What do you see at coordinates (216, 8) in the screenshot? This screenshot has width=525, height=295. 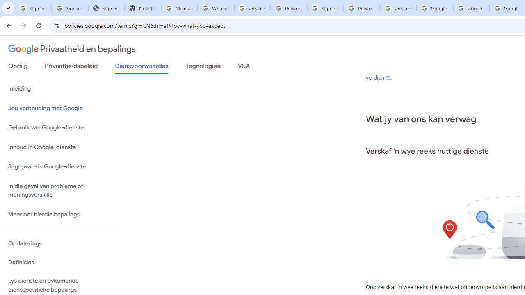 I see `Who is my administrator? - Google Account Help` at bounding box center [216, 8].